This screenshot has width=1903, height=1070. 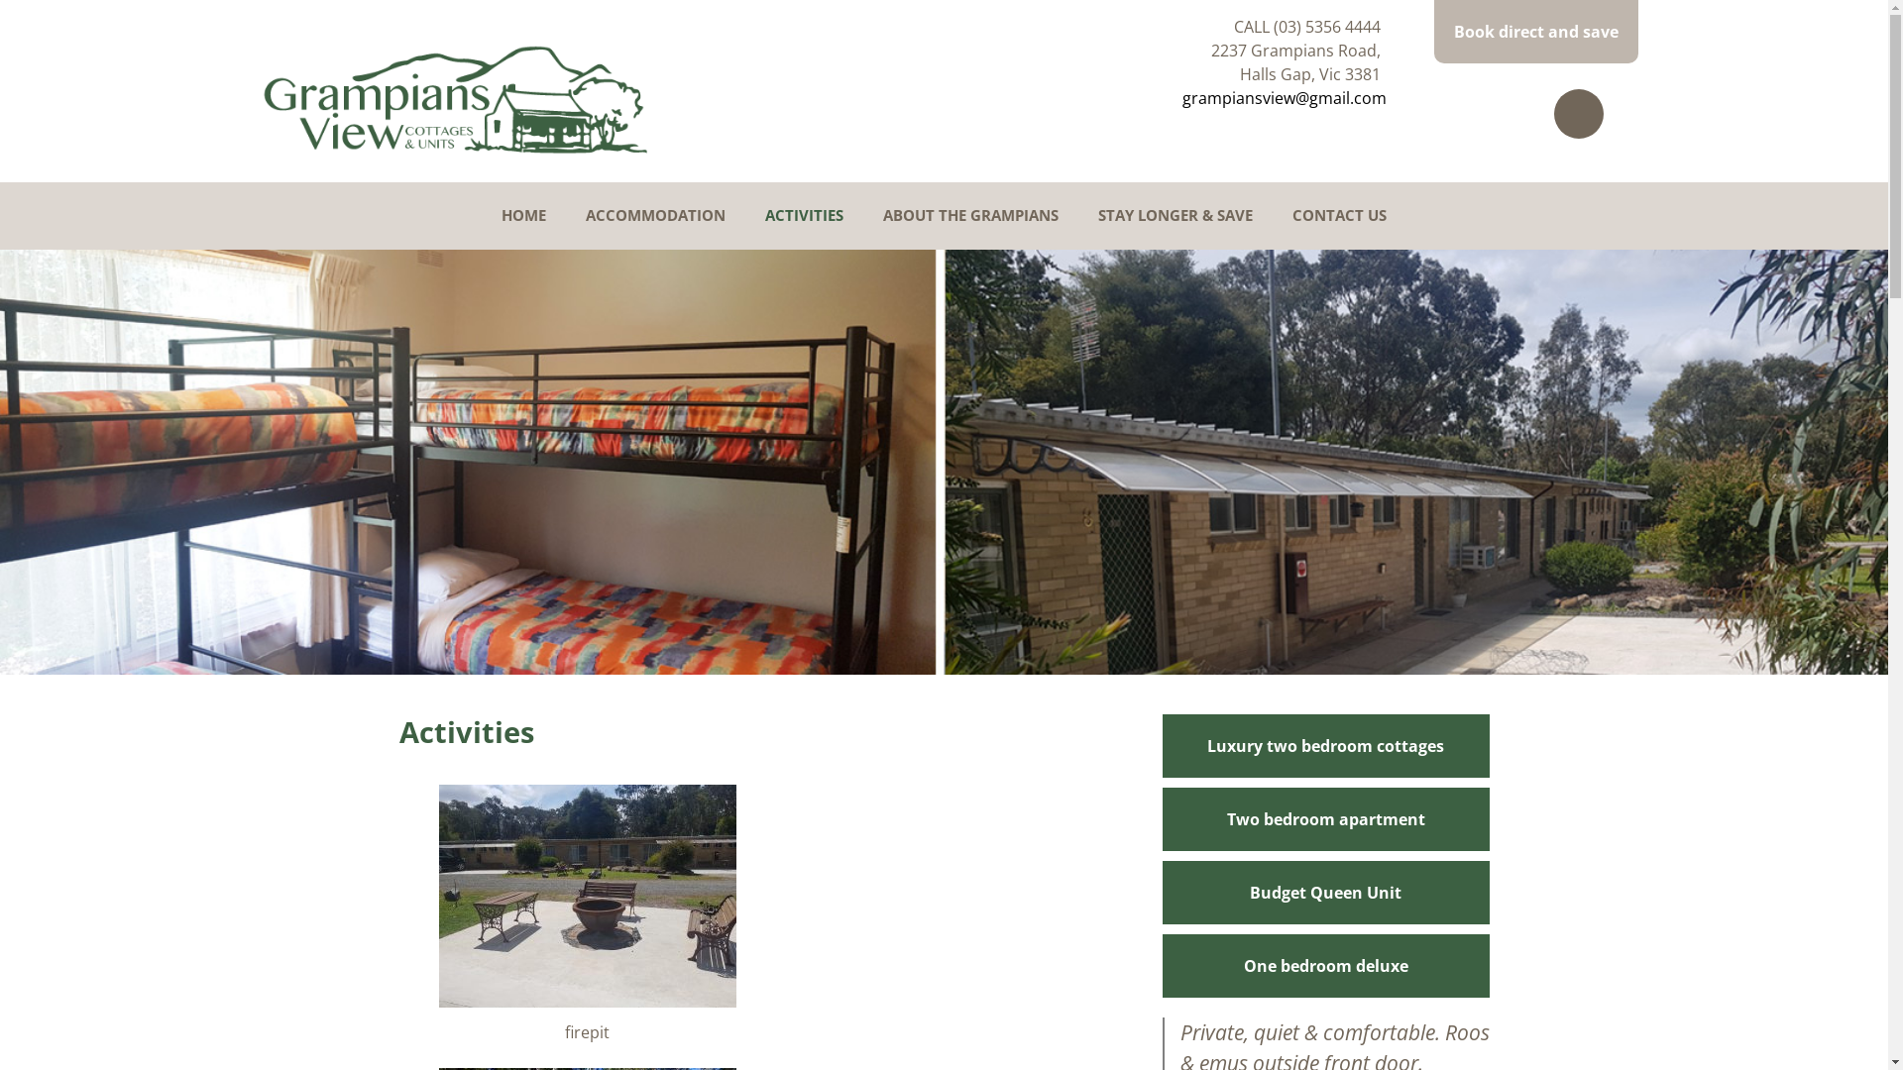 I want to click on CONTACT US, so click(x=1340, y=216).